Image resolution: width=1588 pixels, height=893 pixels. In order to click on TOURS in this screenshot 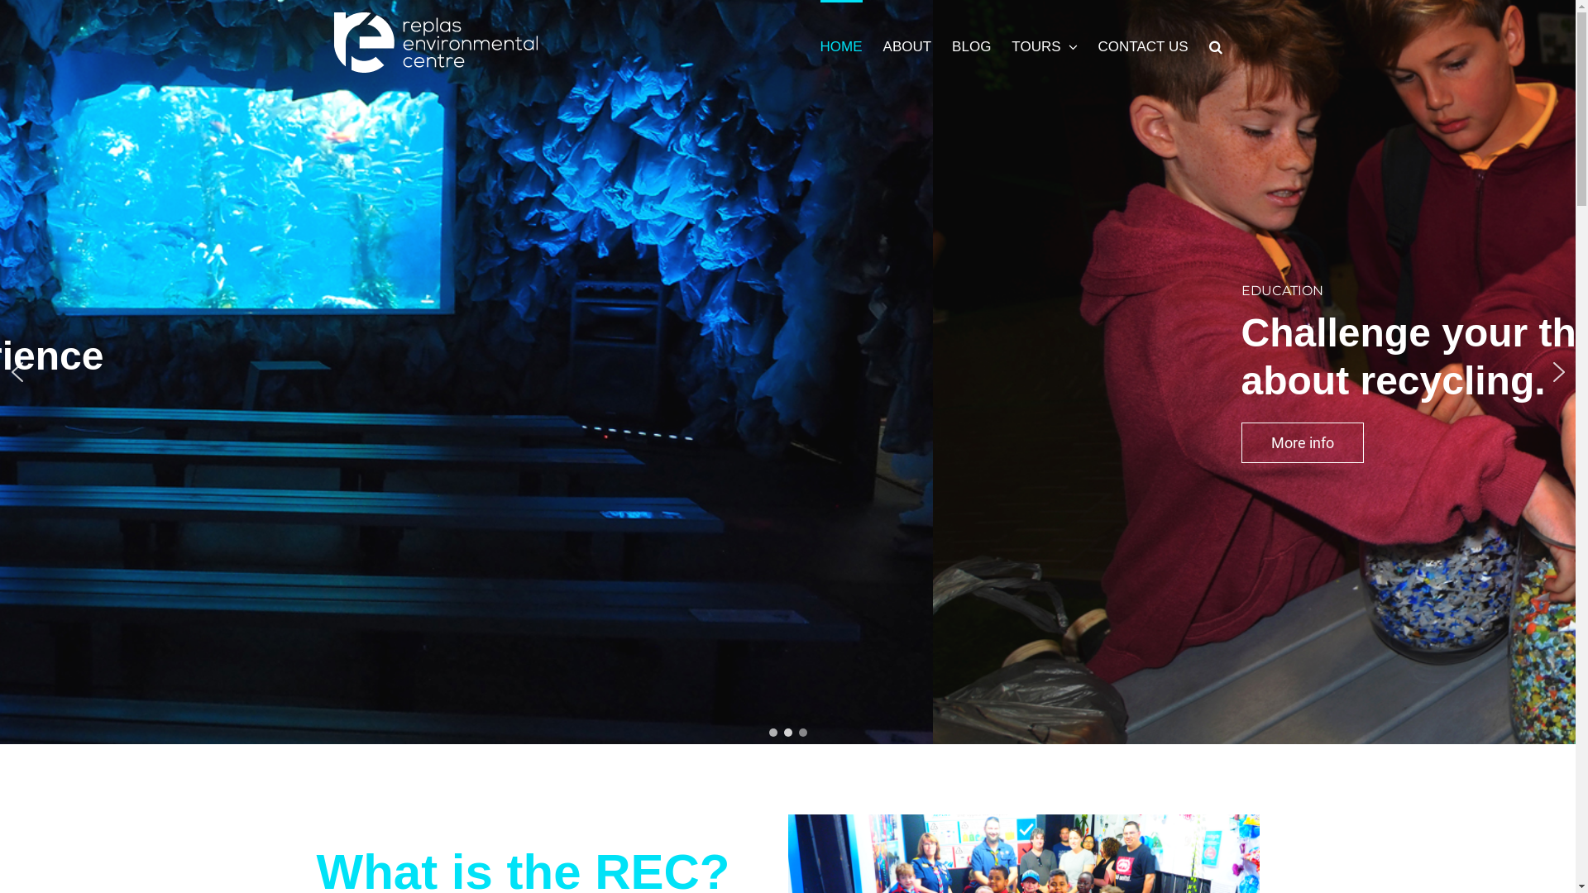, I will do `click(1044, 45)`.